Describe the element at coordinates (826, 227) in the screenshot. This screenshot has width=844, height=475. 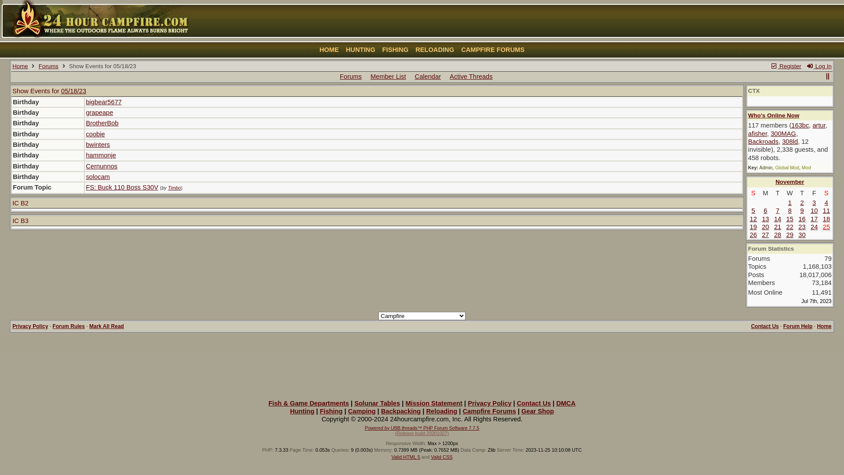
I see `25` at that location.